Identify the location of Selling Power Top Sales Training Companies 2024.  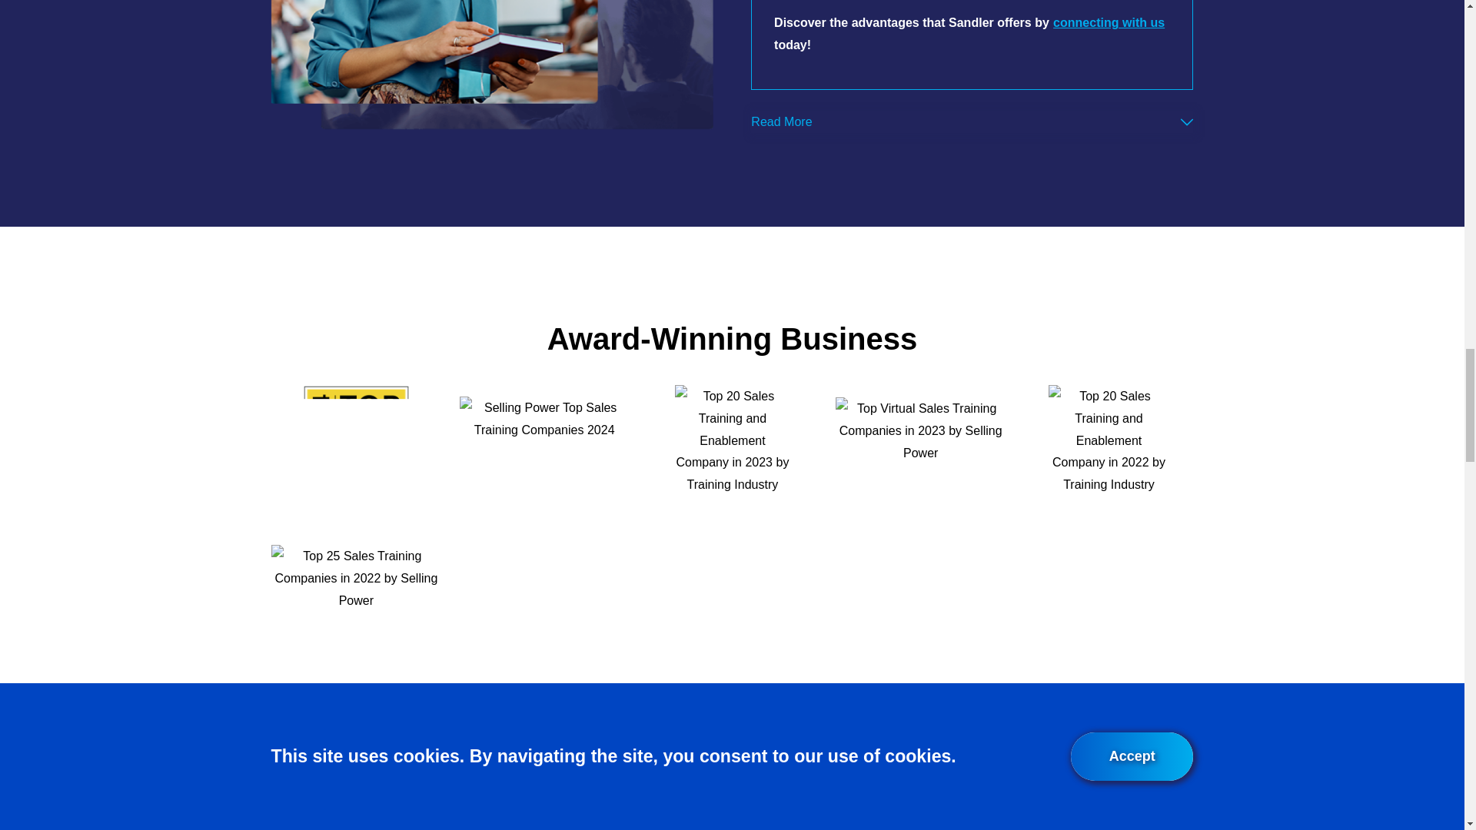
(544, 455).